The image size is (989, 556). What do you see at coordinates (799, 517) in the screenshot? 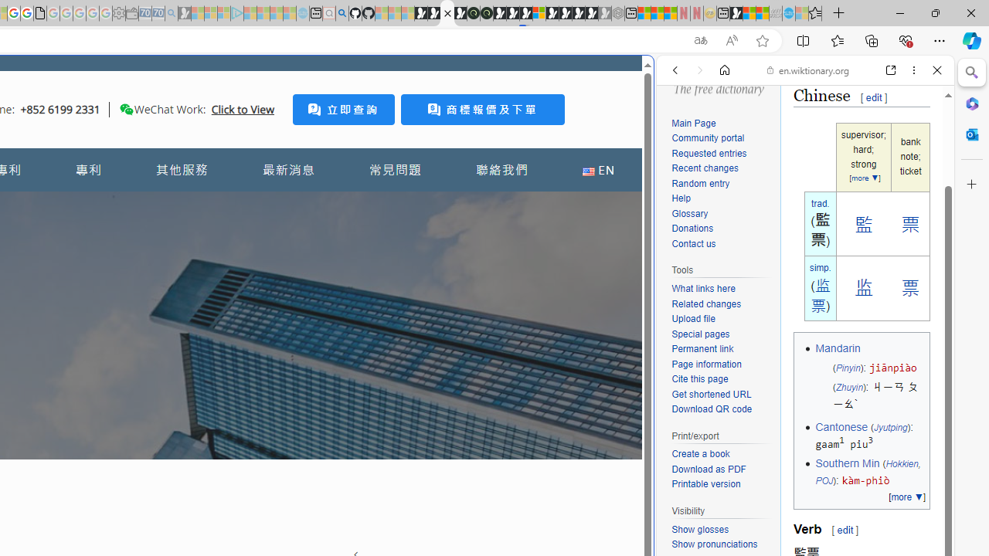
I see `Wiktionary` at bounding box center [799, 517].